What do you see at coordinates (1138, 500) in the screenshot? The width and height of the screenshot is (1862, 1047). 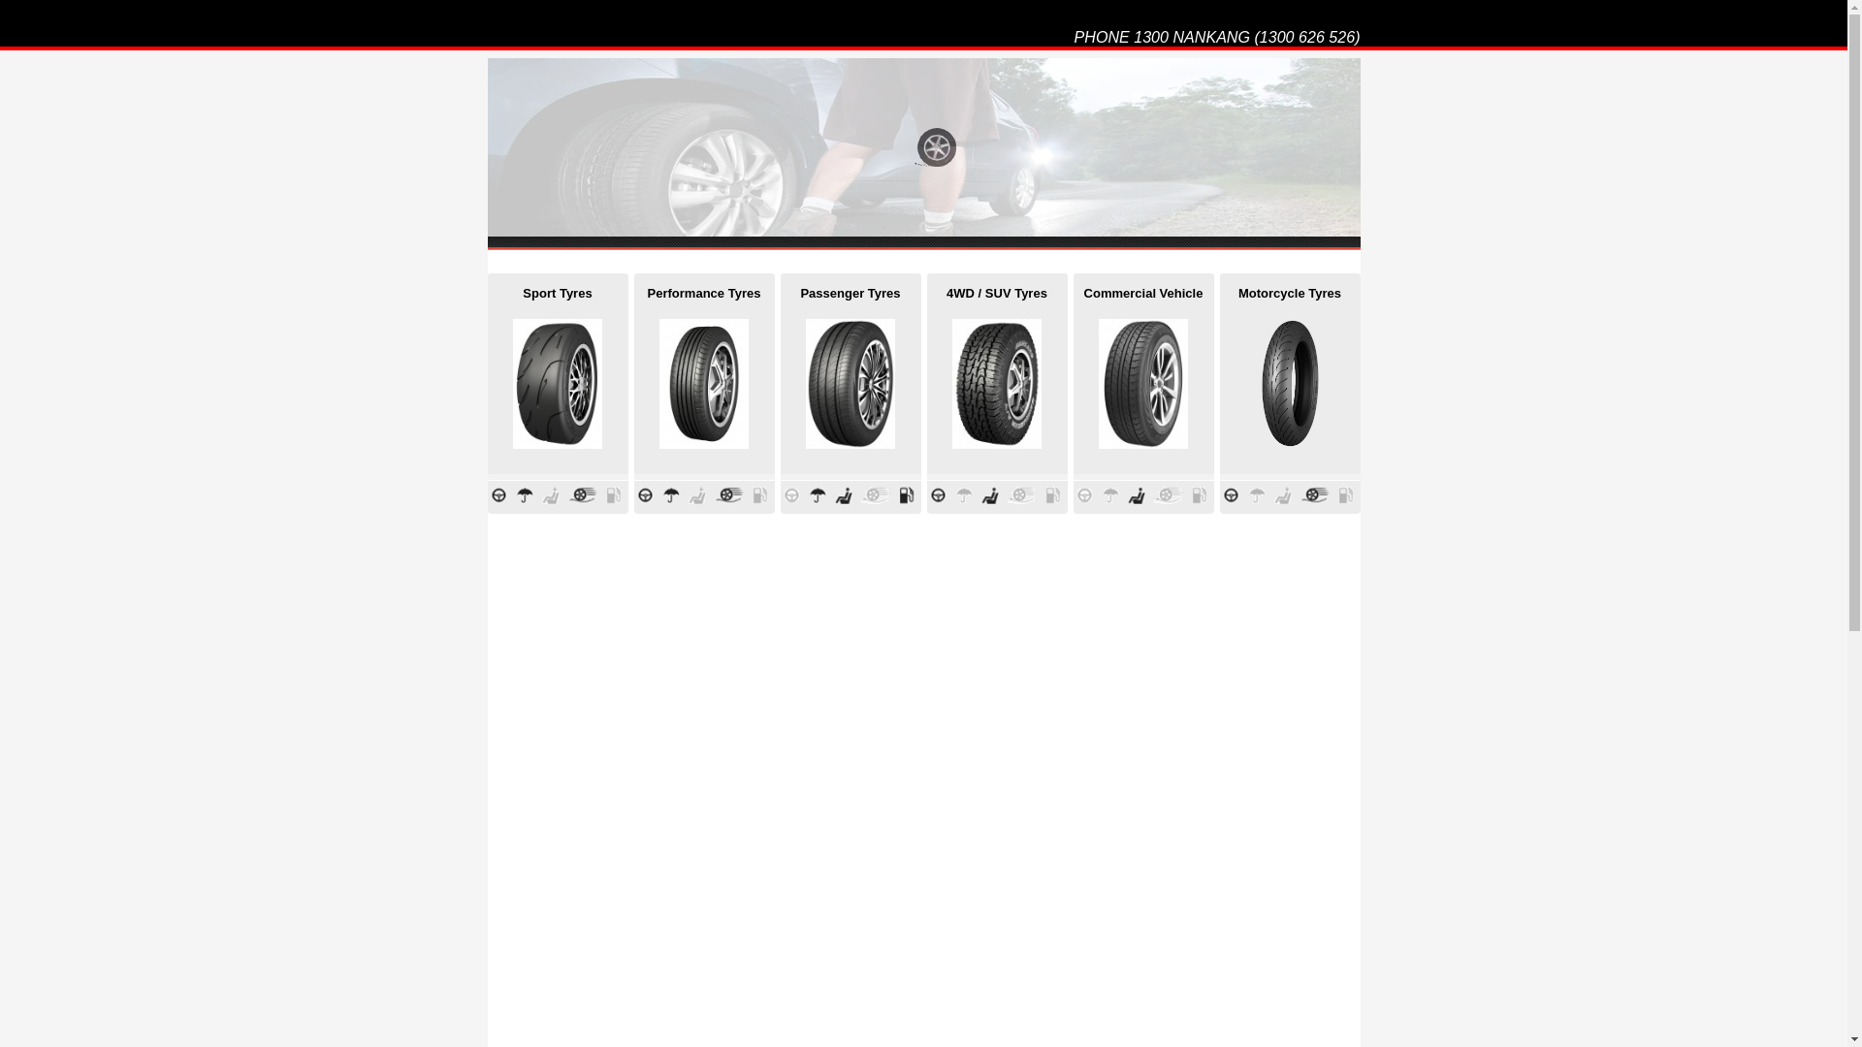 I see `Comfort` at bounding box center [1138, 500].